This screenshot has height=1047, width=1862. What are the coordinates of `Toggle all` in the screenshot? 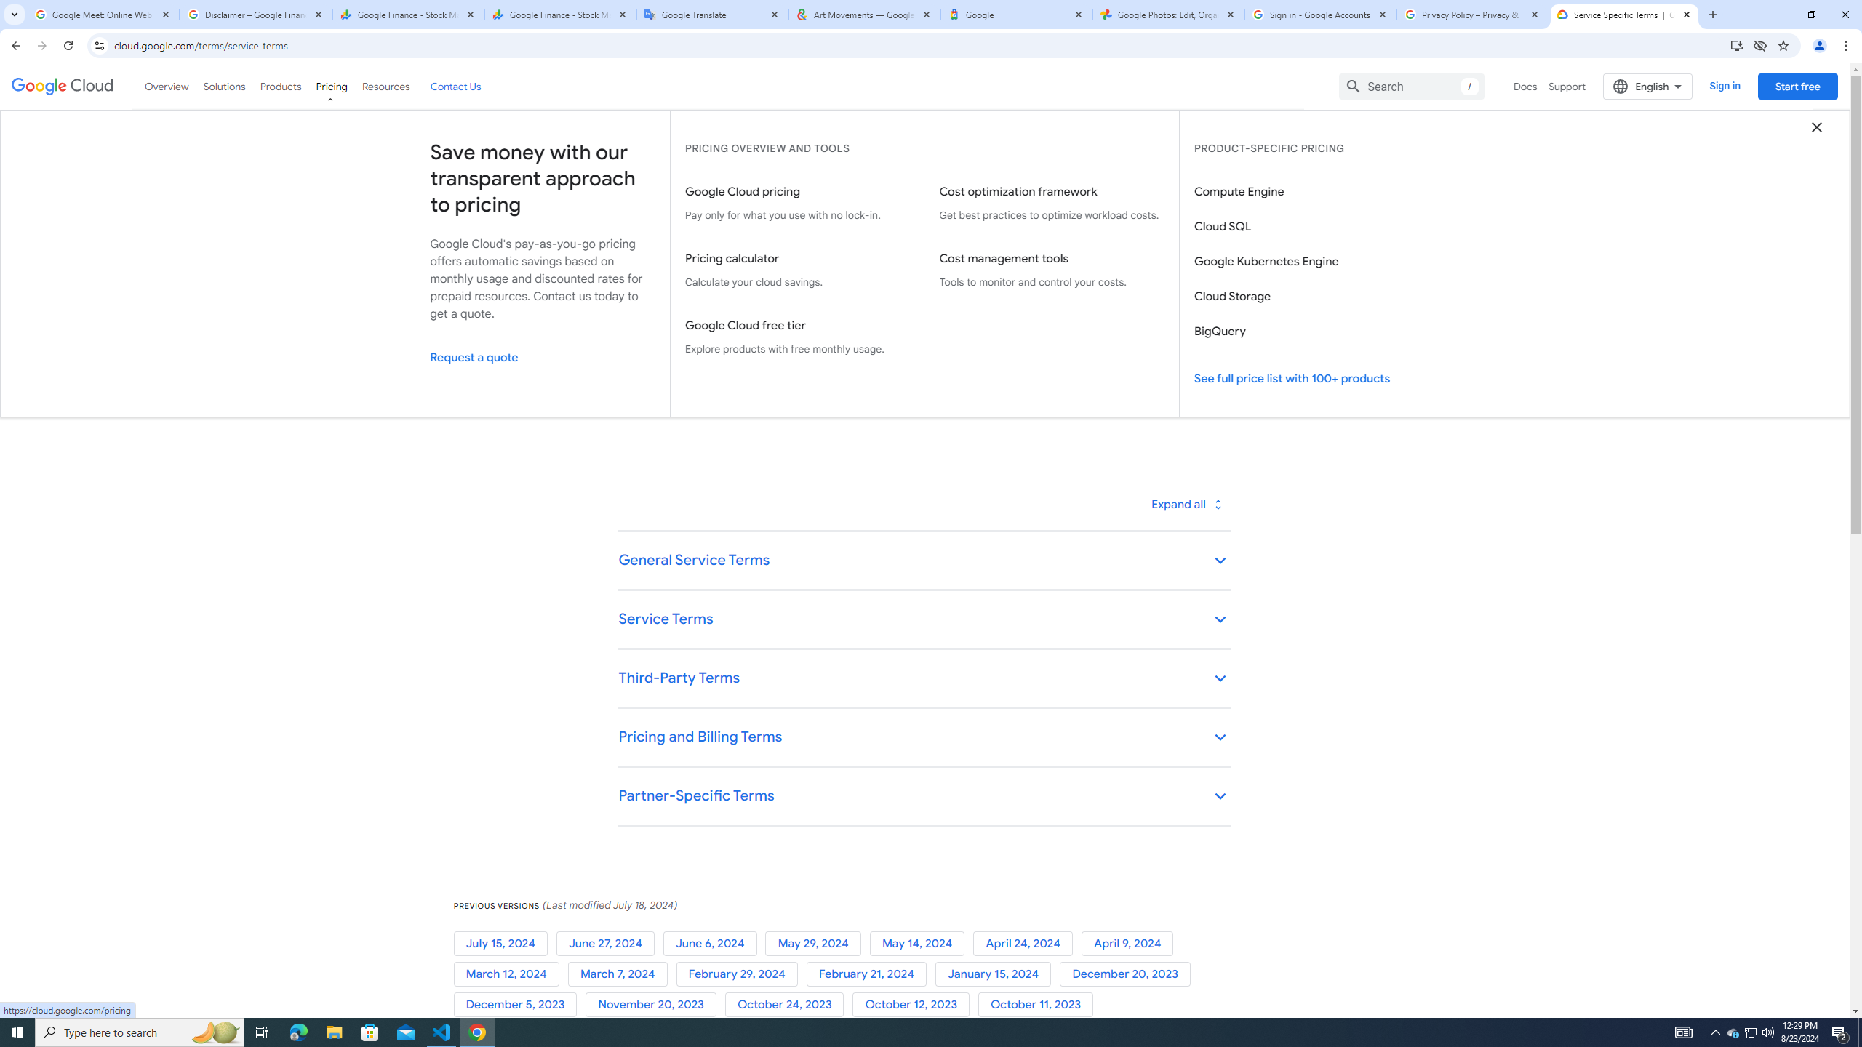 It's located at (1186, 504).